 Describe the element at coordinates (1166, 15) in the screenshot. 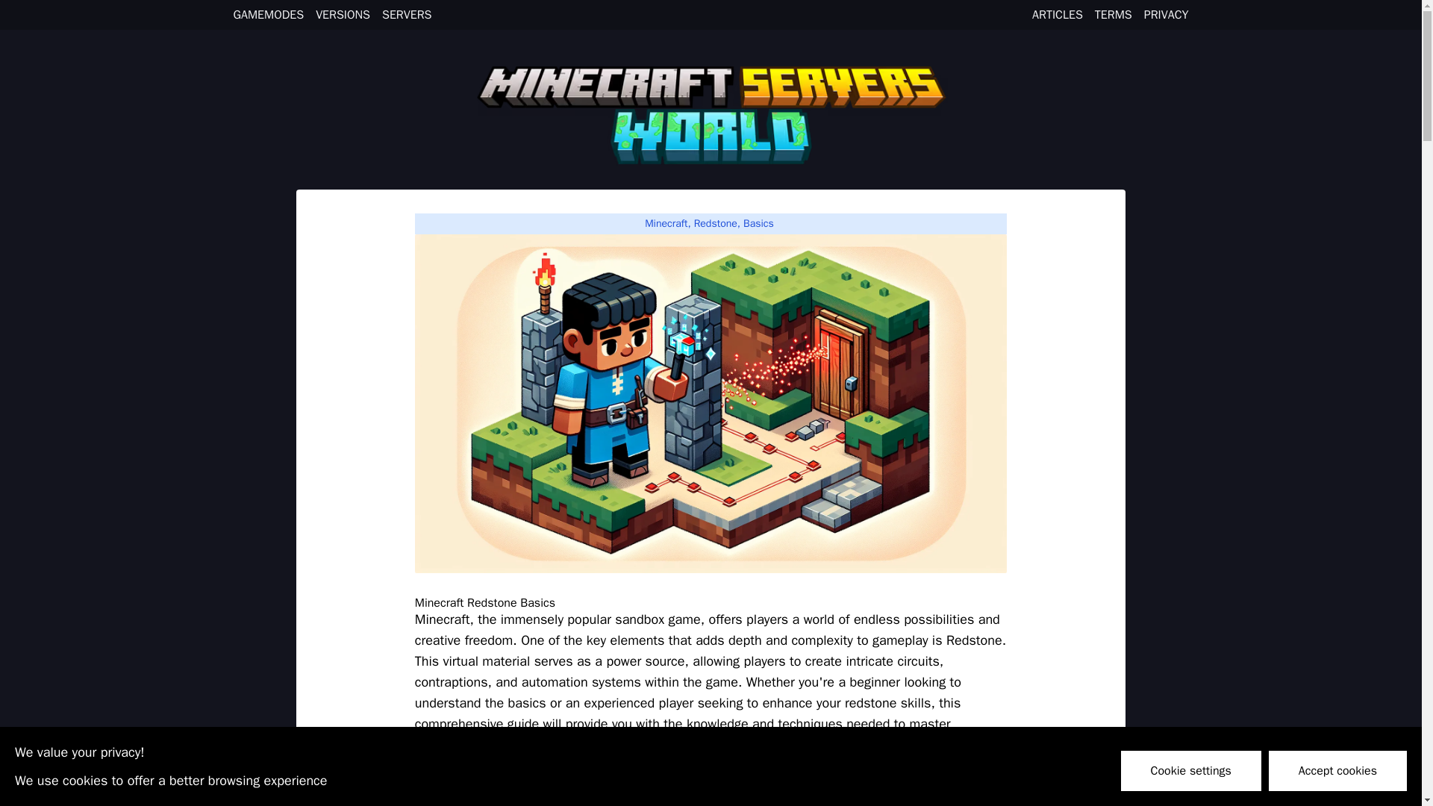

I see `PRIVACY` at that location.